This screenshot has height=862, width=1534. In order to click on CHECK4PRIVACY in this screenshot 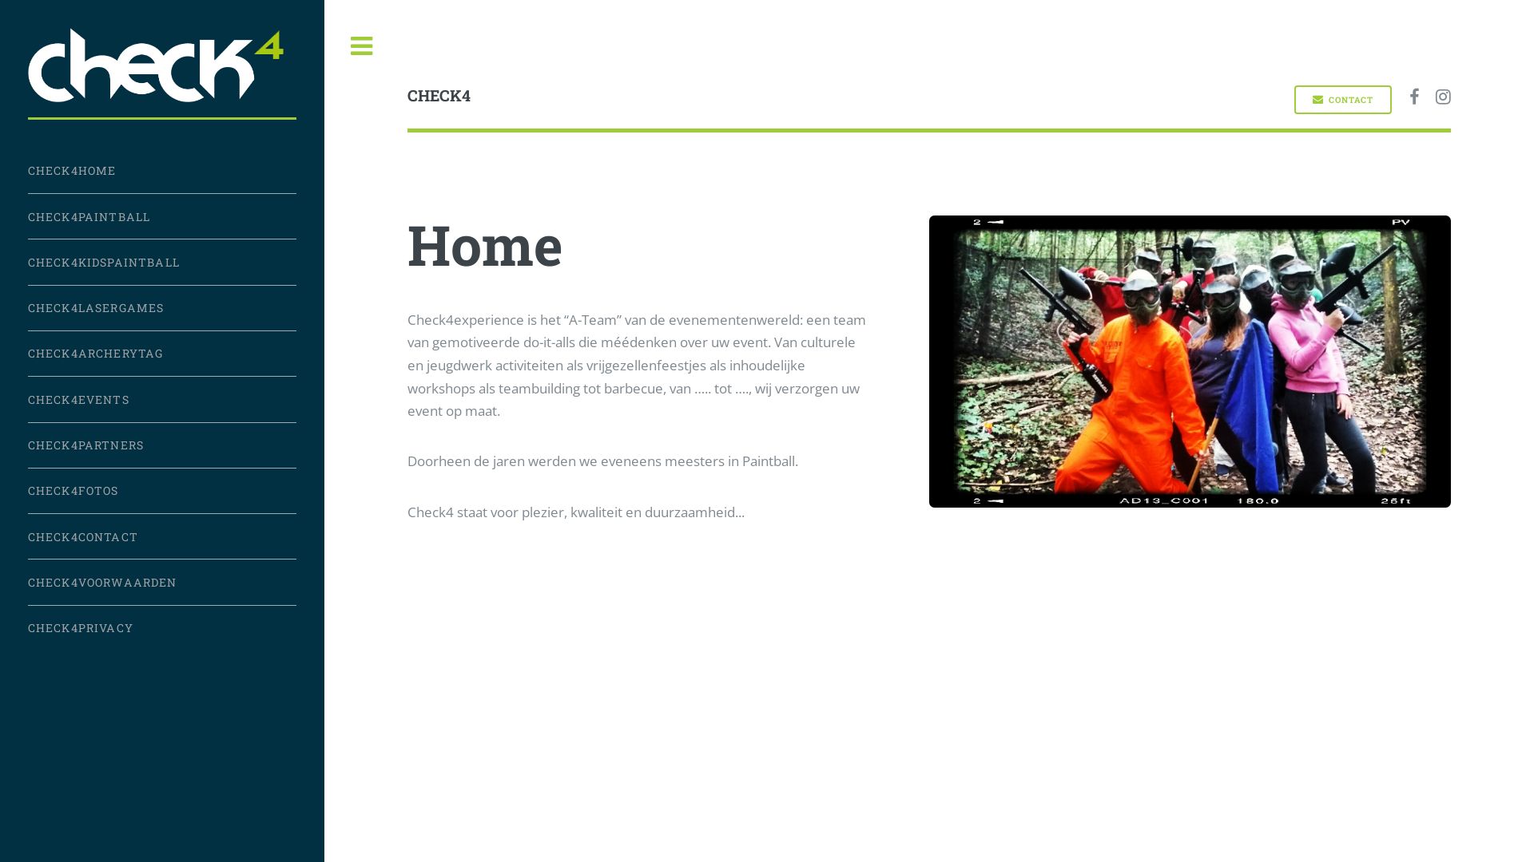, I will do `click(162, 627)`.